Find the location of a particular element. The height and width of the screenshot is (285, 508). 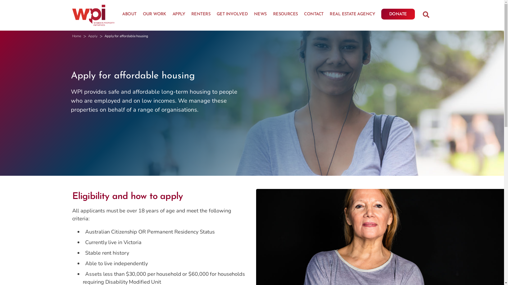

Search form is located at coordinates (426, 15).